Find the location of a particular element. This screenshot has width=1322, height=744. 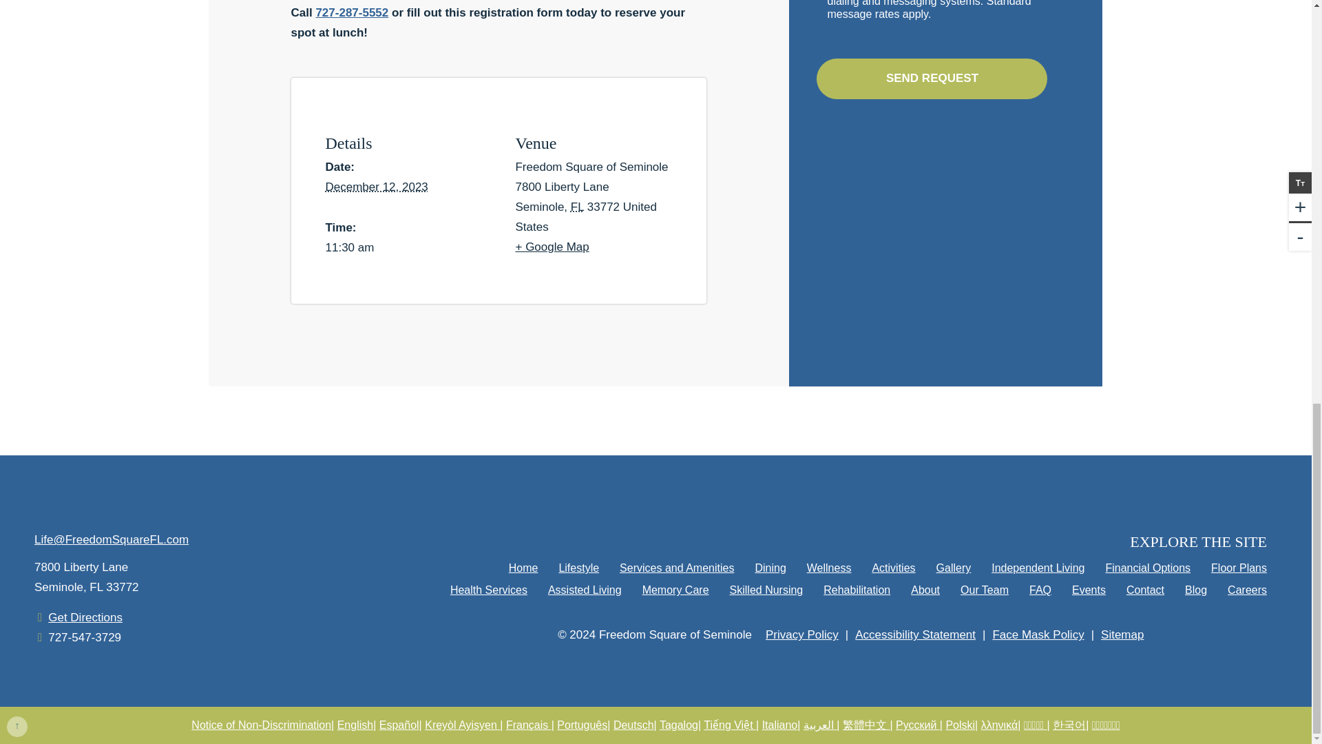

2023-12-12 is located at coordinates (376, 187).